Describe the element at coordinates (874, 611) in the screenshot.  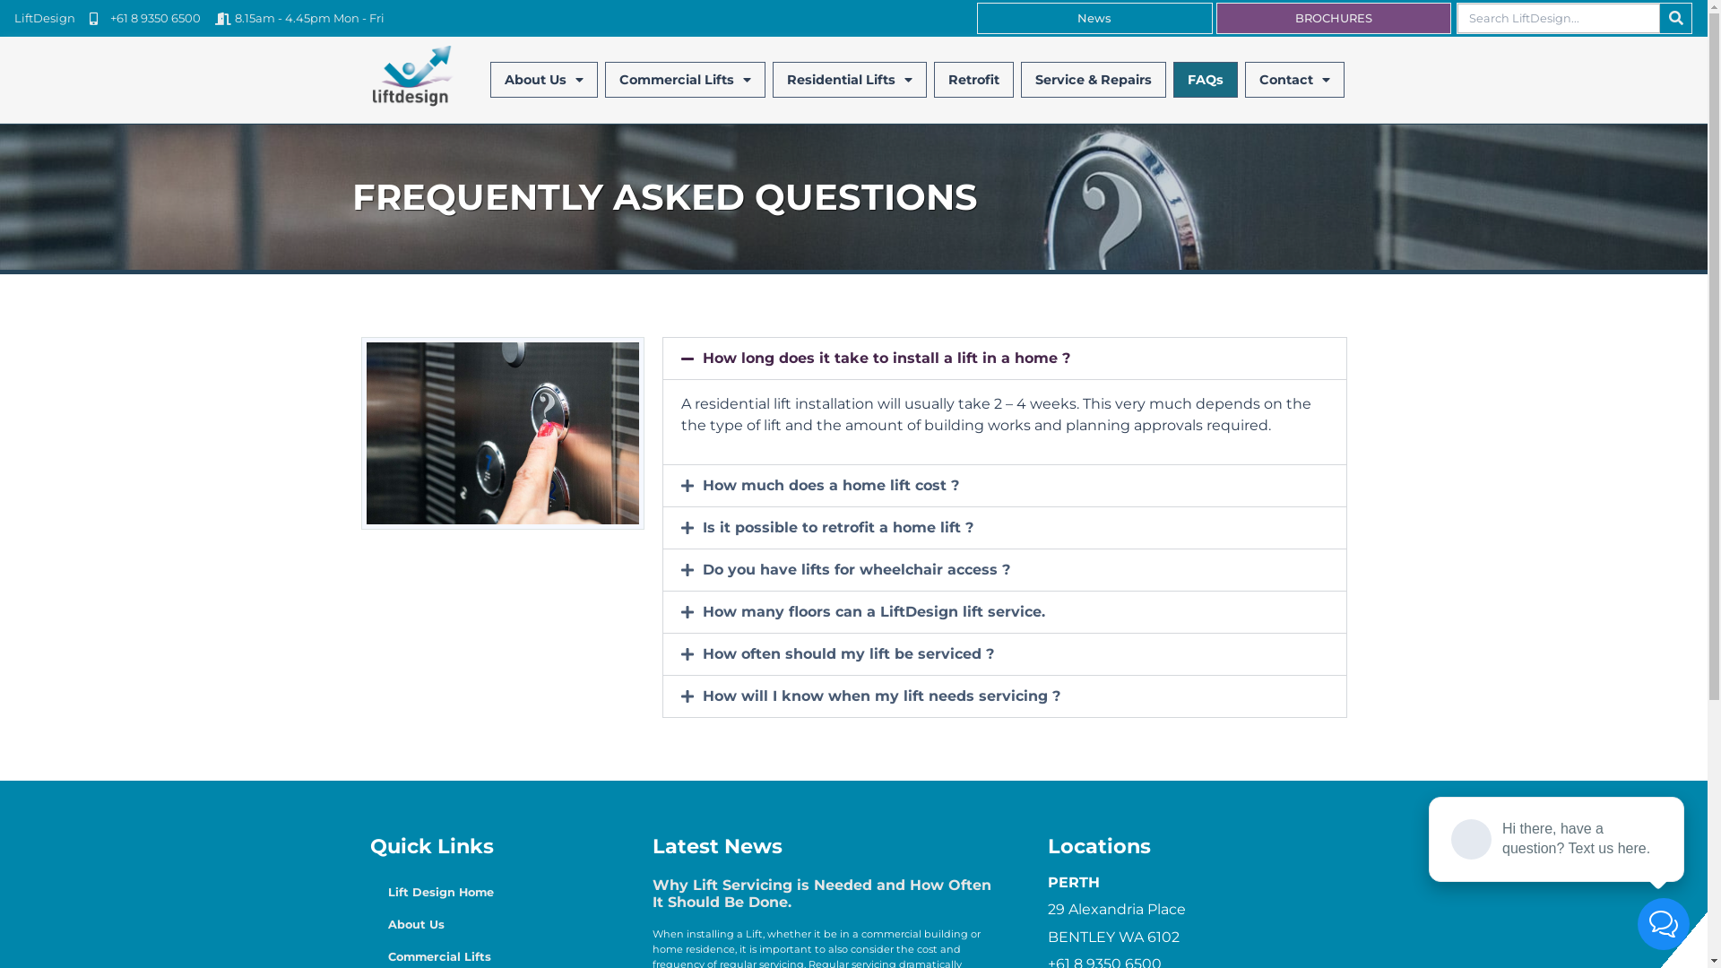
I see `How many floors can a LiftDesign lift service.` at that location.